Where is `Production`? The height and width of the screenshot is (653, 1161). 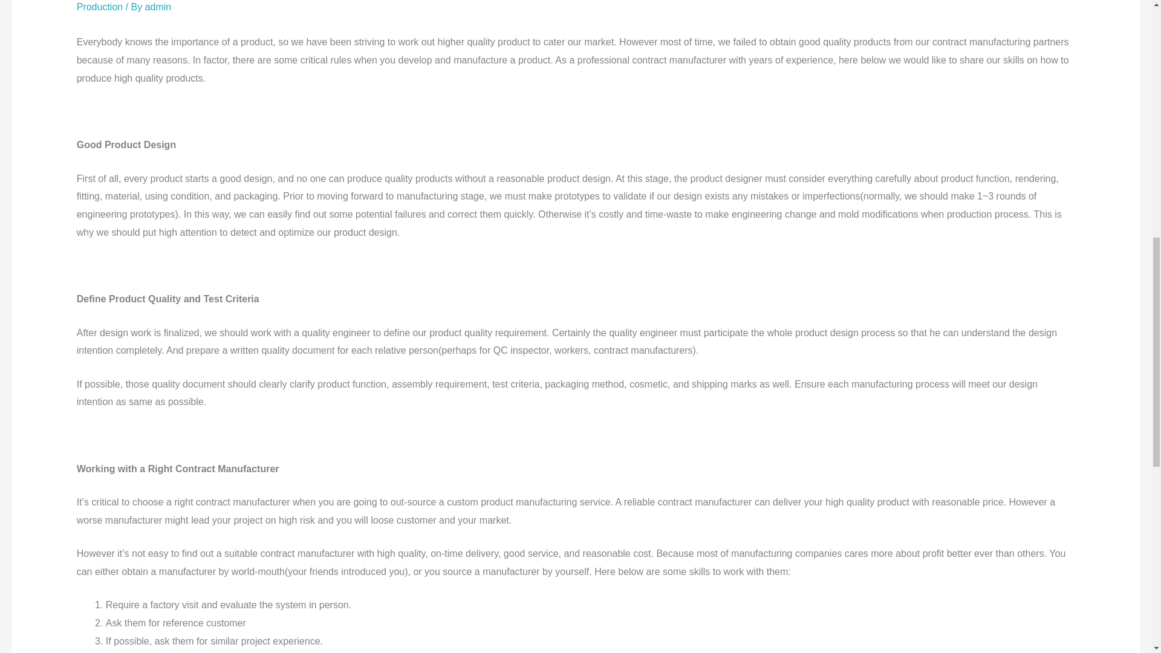
Production is located at coordinates (99, 7).